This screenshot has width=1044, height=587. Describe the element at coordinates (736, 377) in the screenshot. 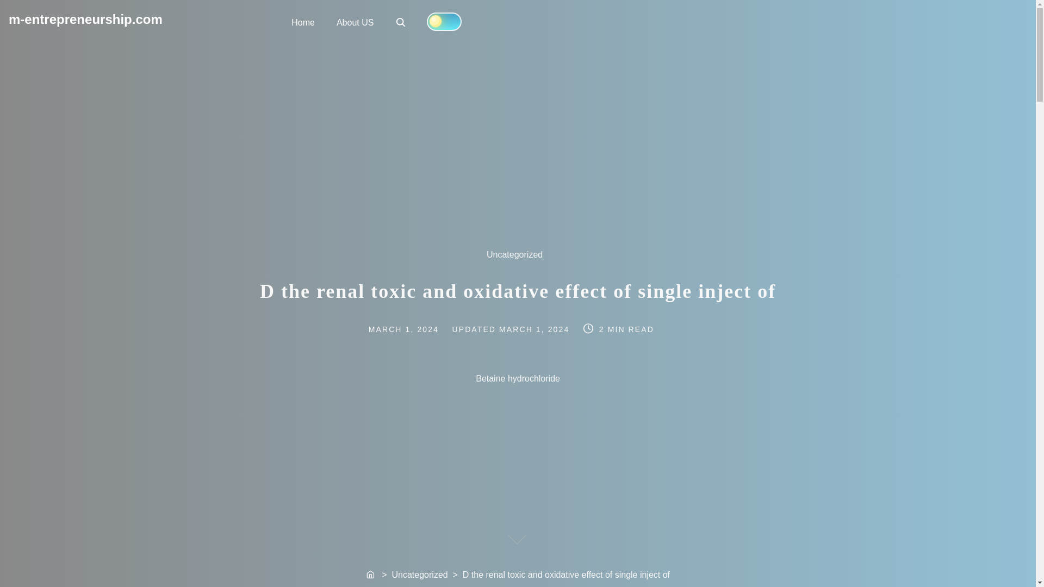

I see `About US` at that location.